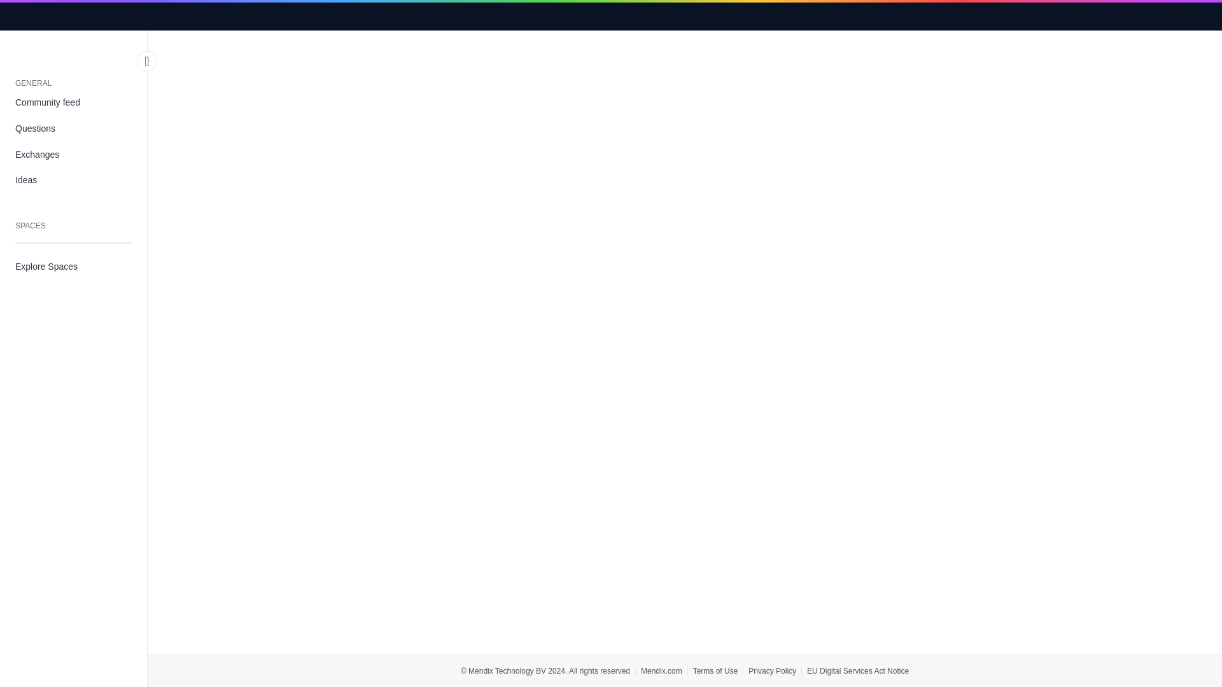 The height and width of the screenshot is (687, 1222). I want to click on Explore Spaces, so click(74, 266).